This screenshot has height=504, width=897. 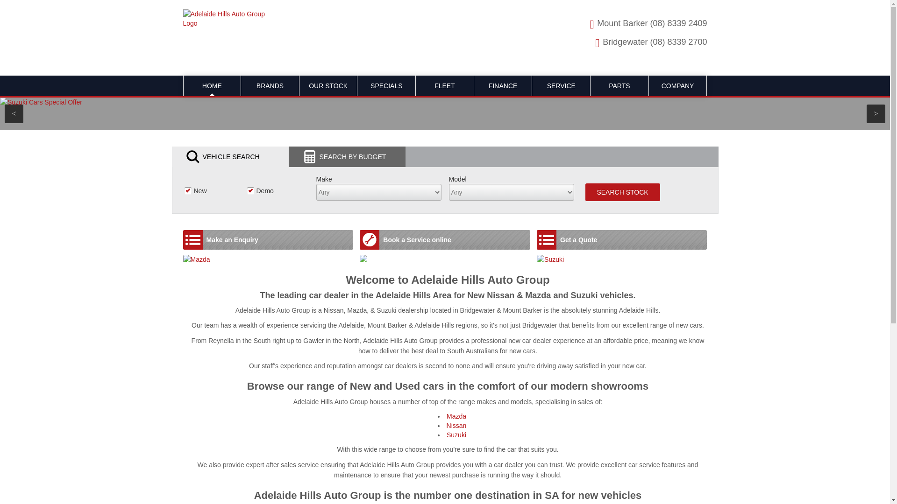 I want to click on FLEET, so click(x=445, y=86).